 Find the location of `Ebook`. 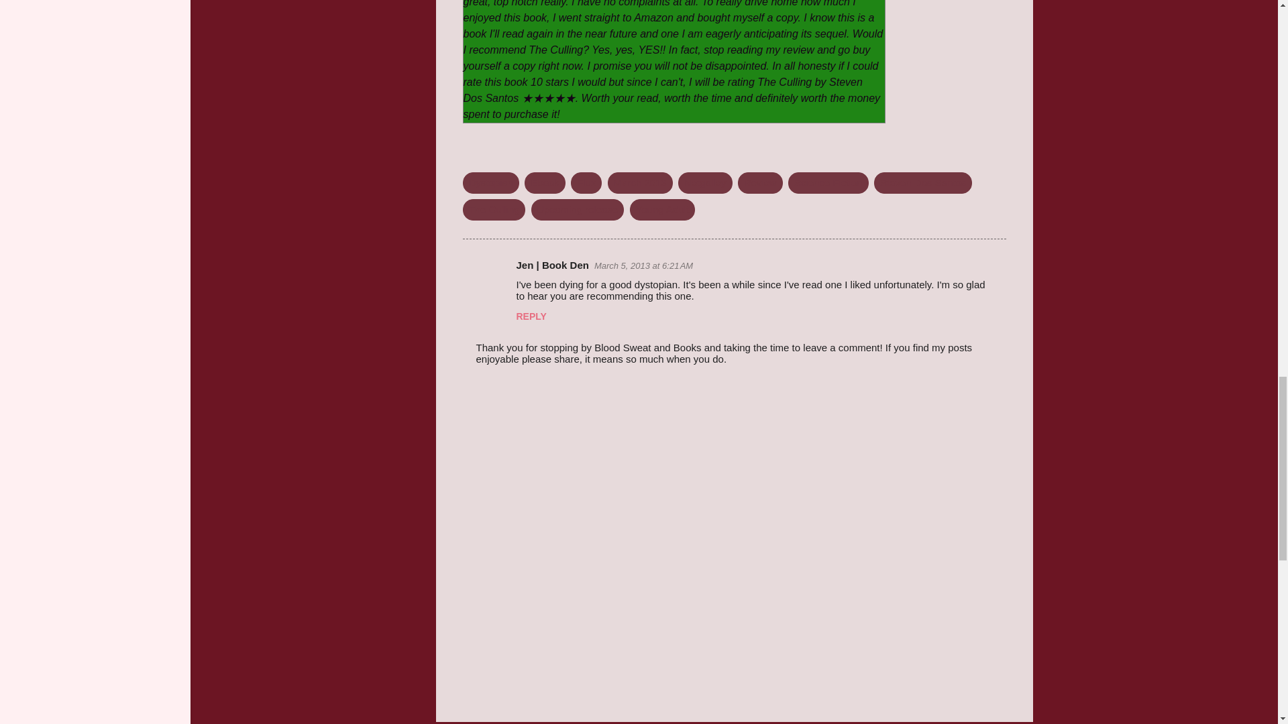

Ebook is located at coordinates (545, 182).